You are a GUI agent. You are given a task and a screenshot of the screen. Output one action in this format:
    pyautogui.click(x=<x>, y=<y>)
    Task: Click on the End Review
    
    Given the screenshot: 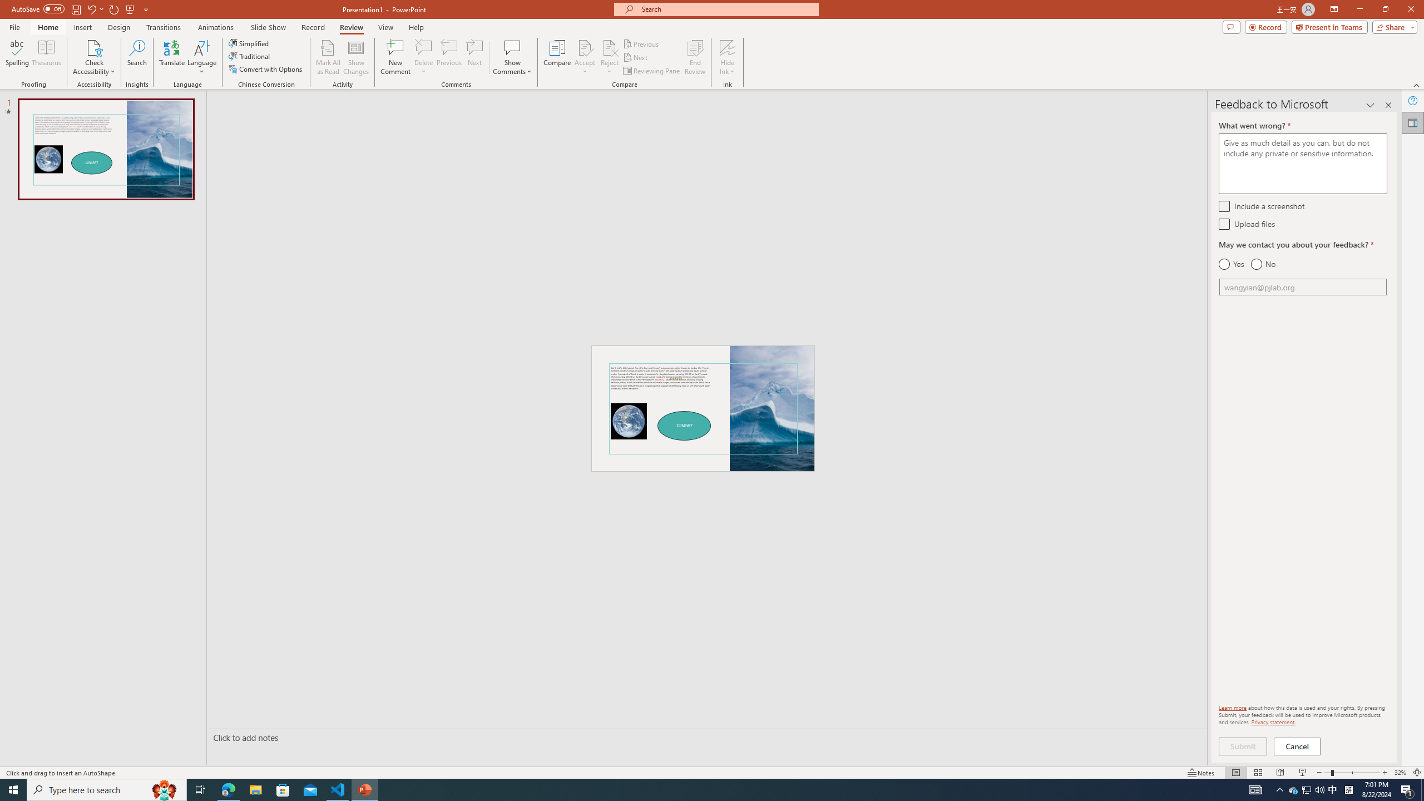 What is the action you would take?
    pyautogui.click(x=694, y=57)
    